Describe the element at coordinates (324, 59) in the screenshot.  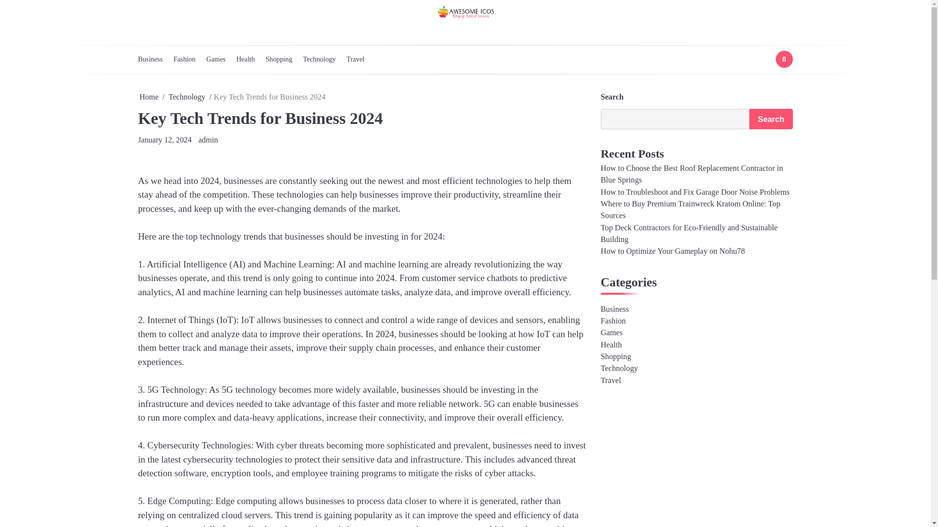
I see `Technology` at that location.